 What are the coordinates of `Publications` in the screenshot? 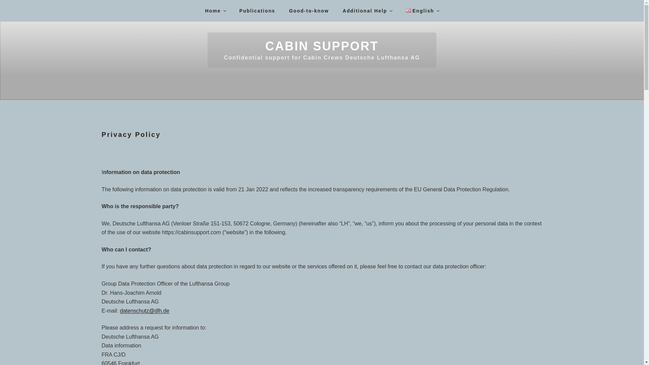 It's located at (257, 10).